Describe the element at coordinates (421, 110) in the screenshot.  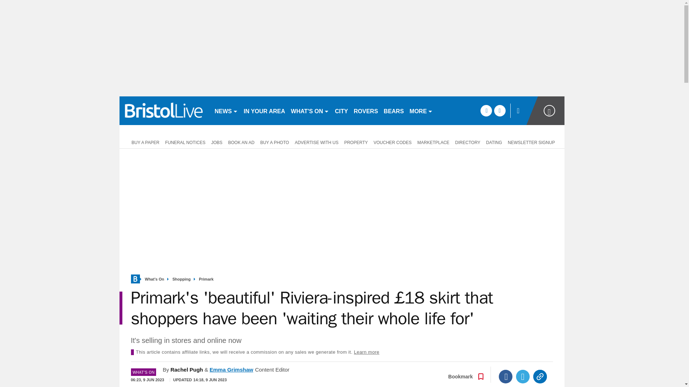
I see `MORE` at that location.